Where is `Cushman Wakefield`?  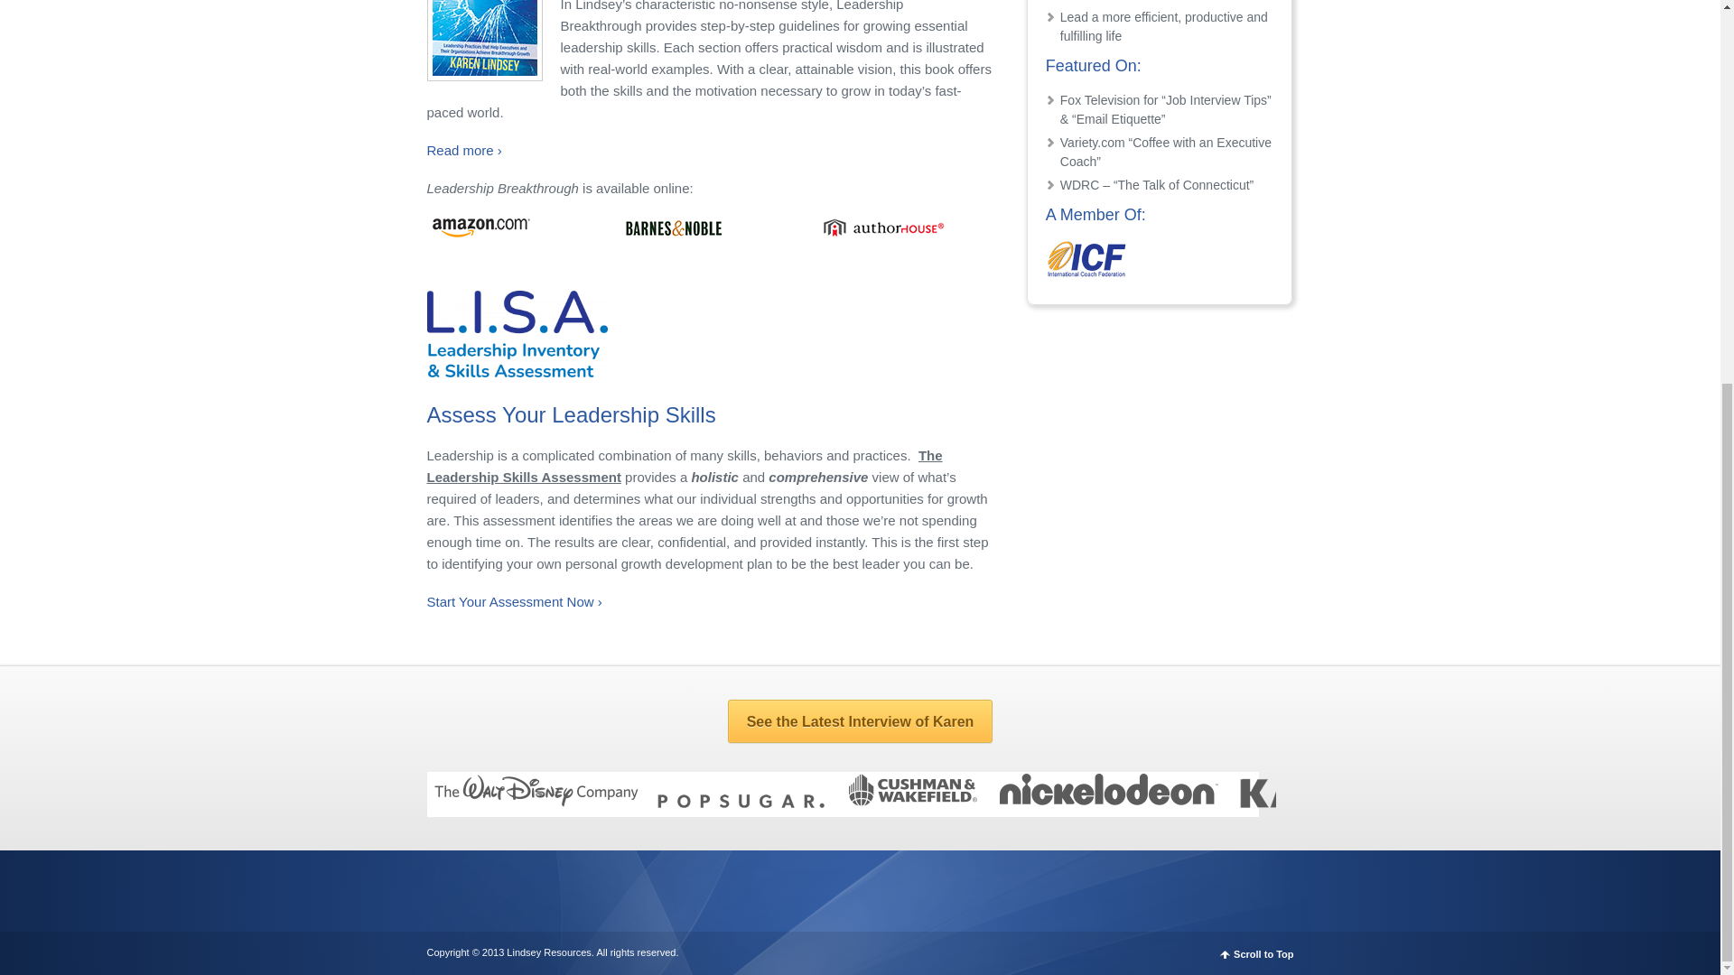
Cushman Wakefield is located at coordinates (918, 803).